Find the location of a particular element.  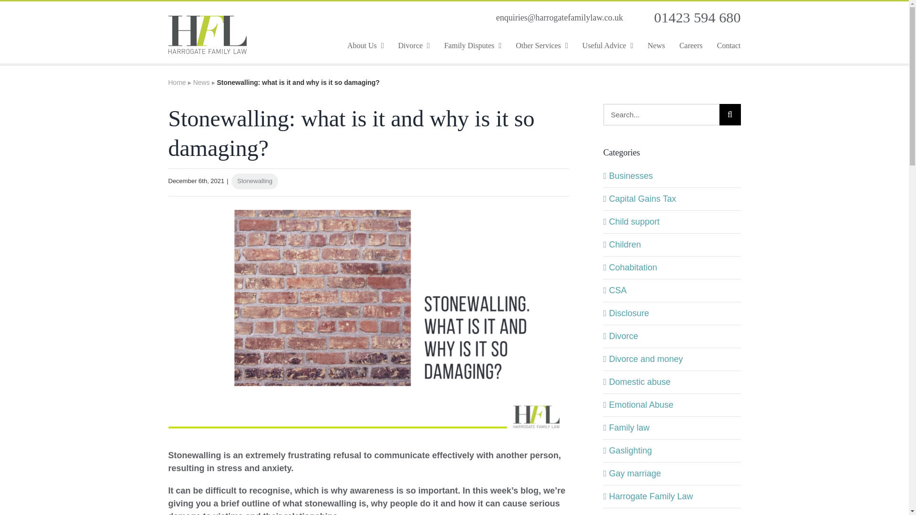

Useful Advice is located at coordinates (608, 45).